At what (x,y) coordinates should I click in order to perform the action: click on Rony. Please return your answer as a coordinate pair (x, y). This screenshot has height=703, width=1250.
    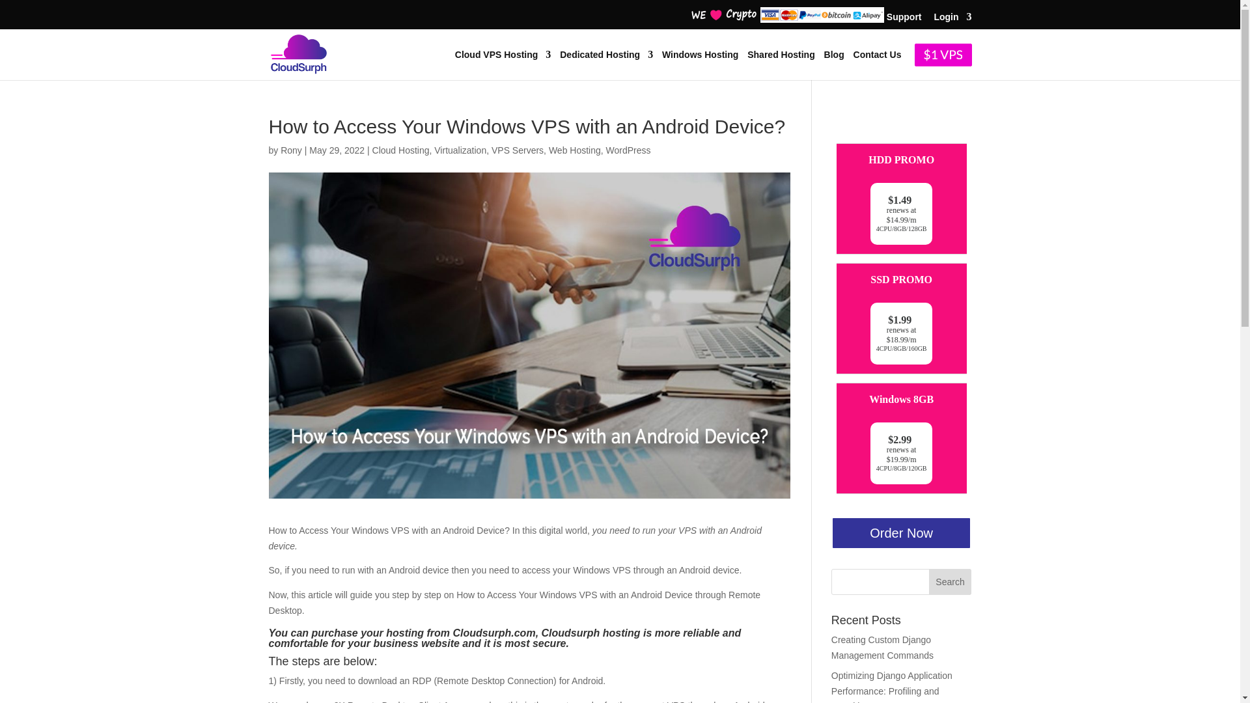
    Looking at the image, I should click on (291, 150).